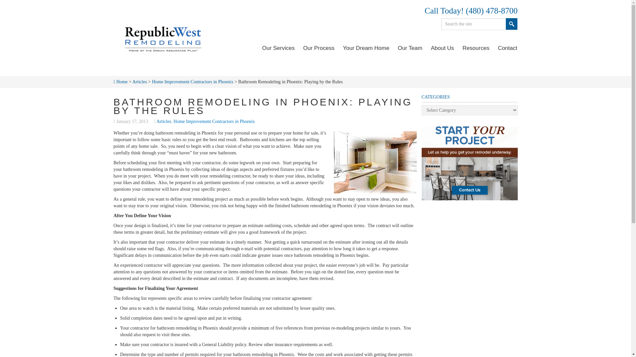 This screenshot has width=636, height=357. What do you see at coordinates (278, 48) in the screenshot?
I see `Our Services` at bounding box center [278, 48].